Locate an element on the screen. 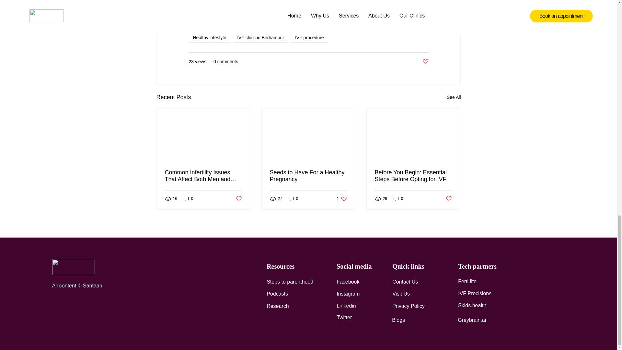 Image resolution: width=622 pixels, height=350 pixels. IVF Treatment is located at coordinates (270, 25).